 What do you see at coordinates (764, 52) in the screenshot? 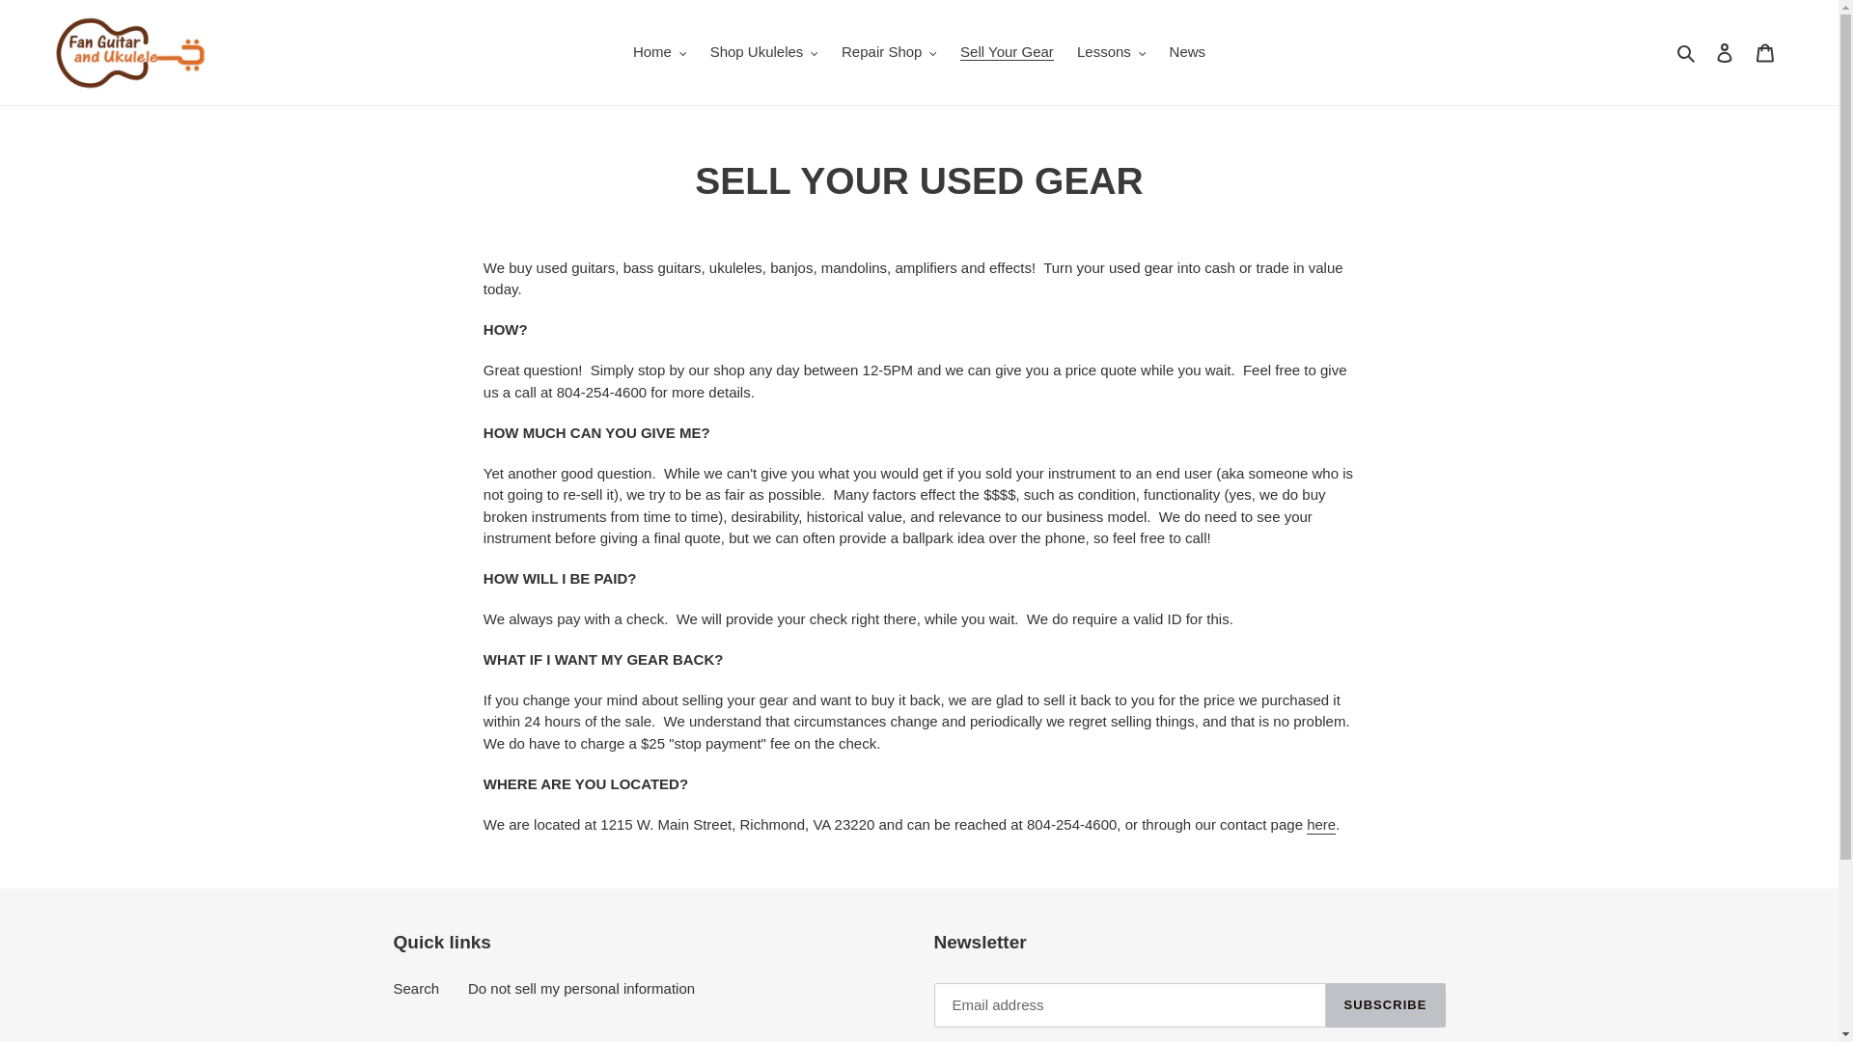
I see `Shop Ukuleles` at bounding box center [764, 52].